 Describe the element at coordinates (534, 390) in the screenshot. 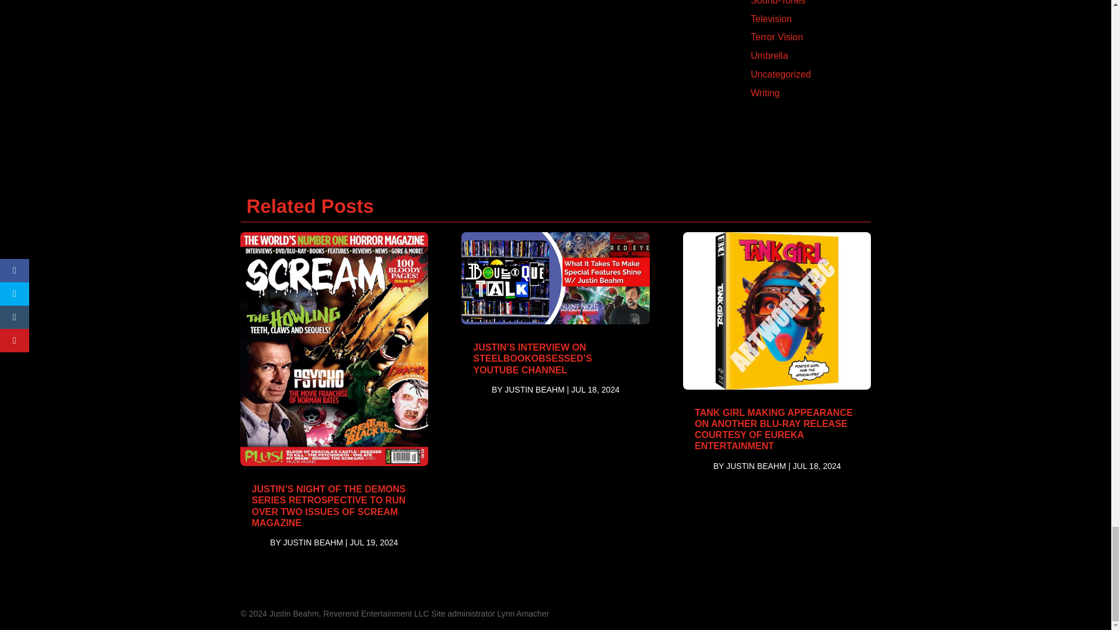

I see `Posts by Justin Beahm` at that location.